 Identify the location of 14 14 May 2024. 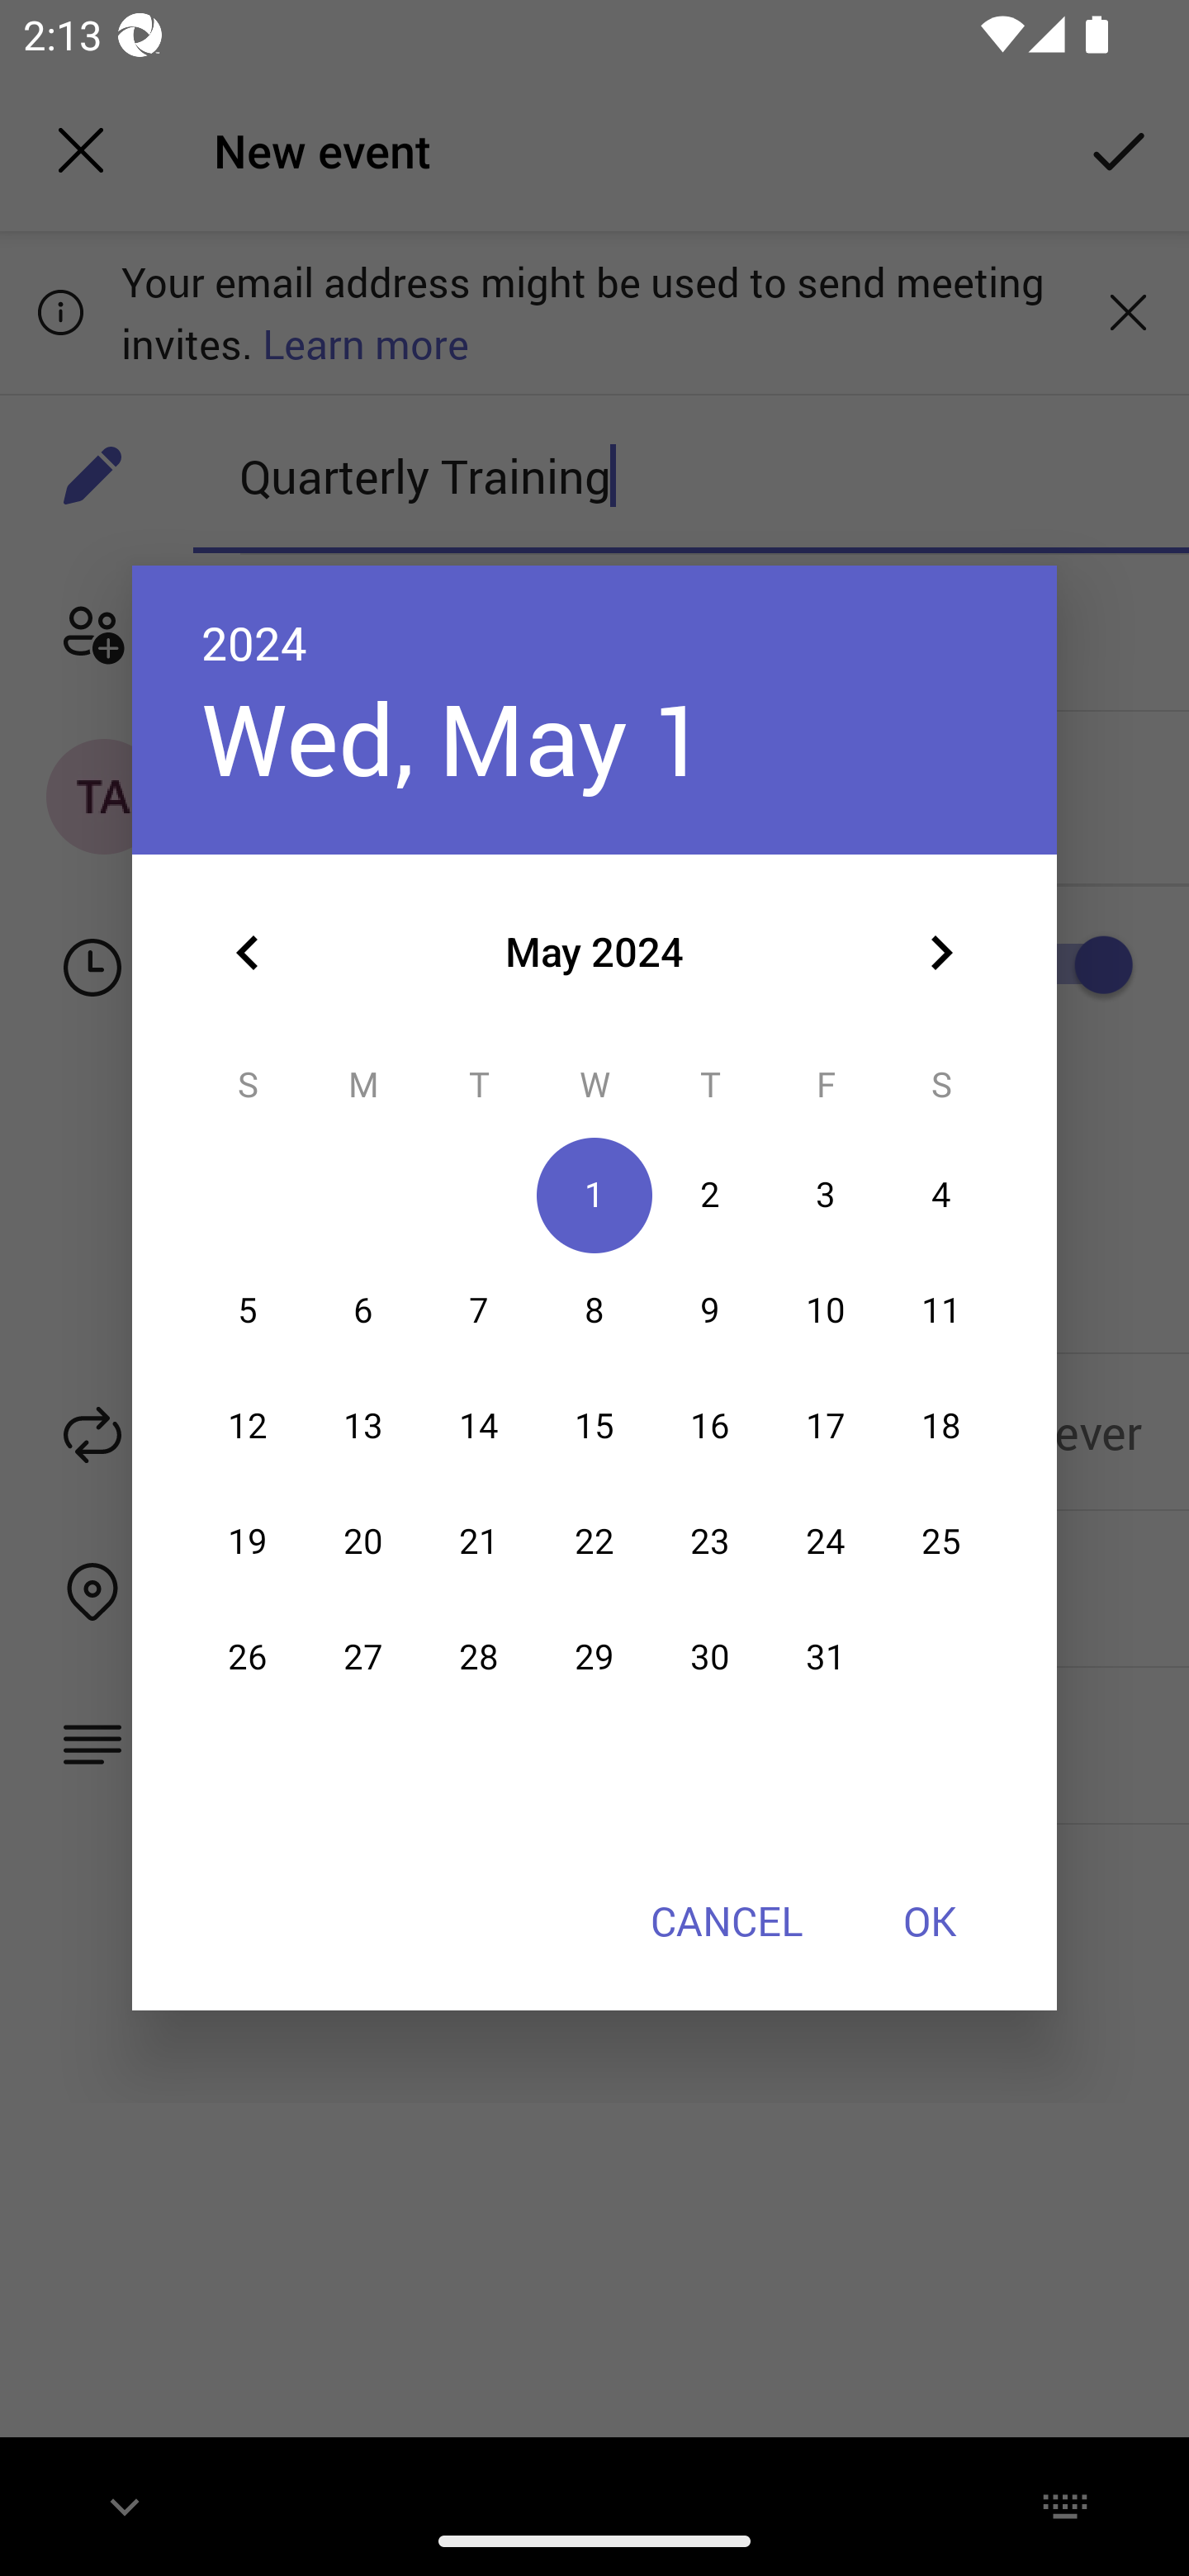
(478, 1425).